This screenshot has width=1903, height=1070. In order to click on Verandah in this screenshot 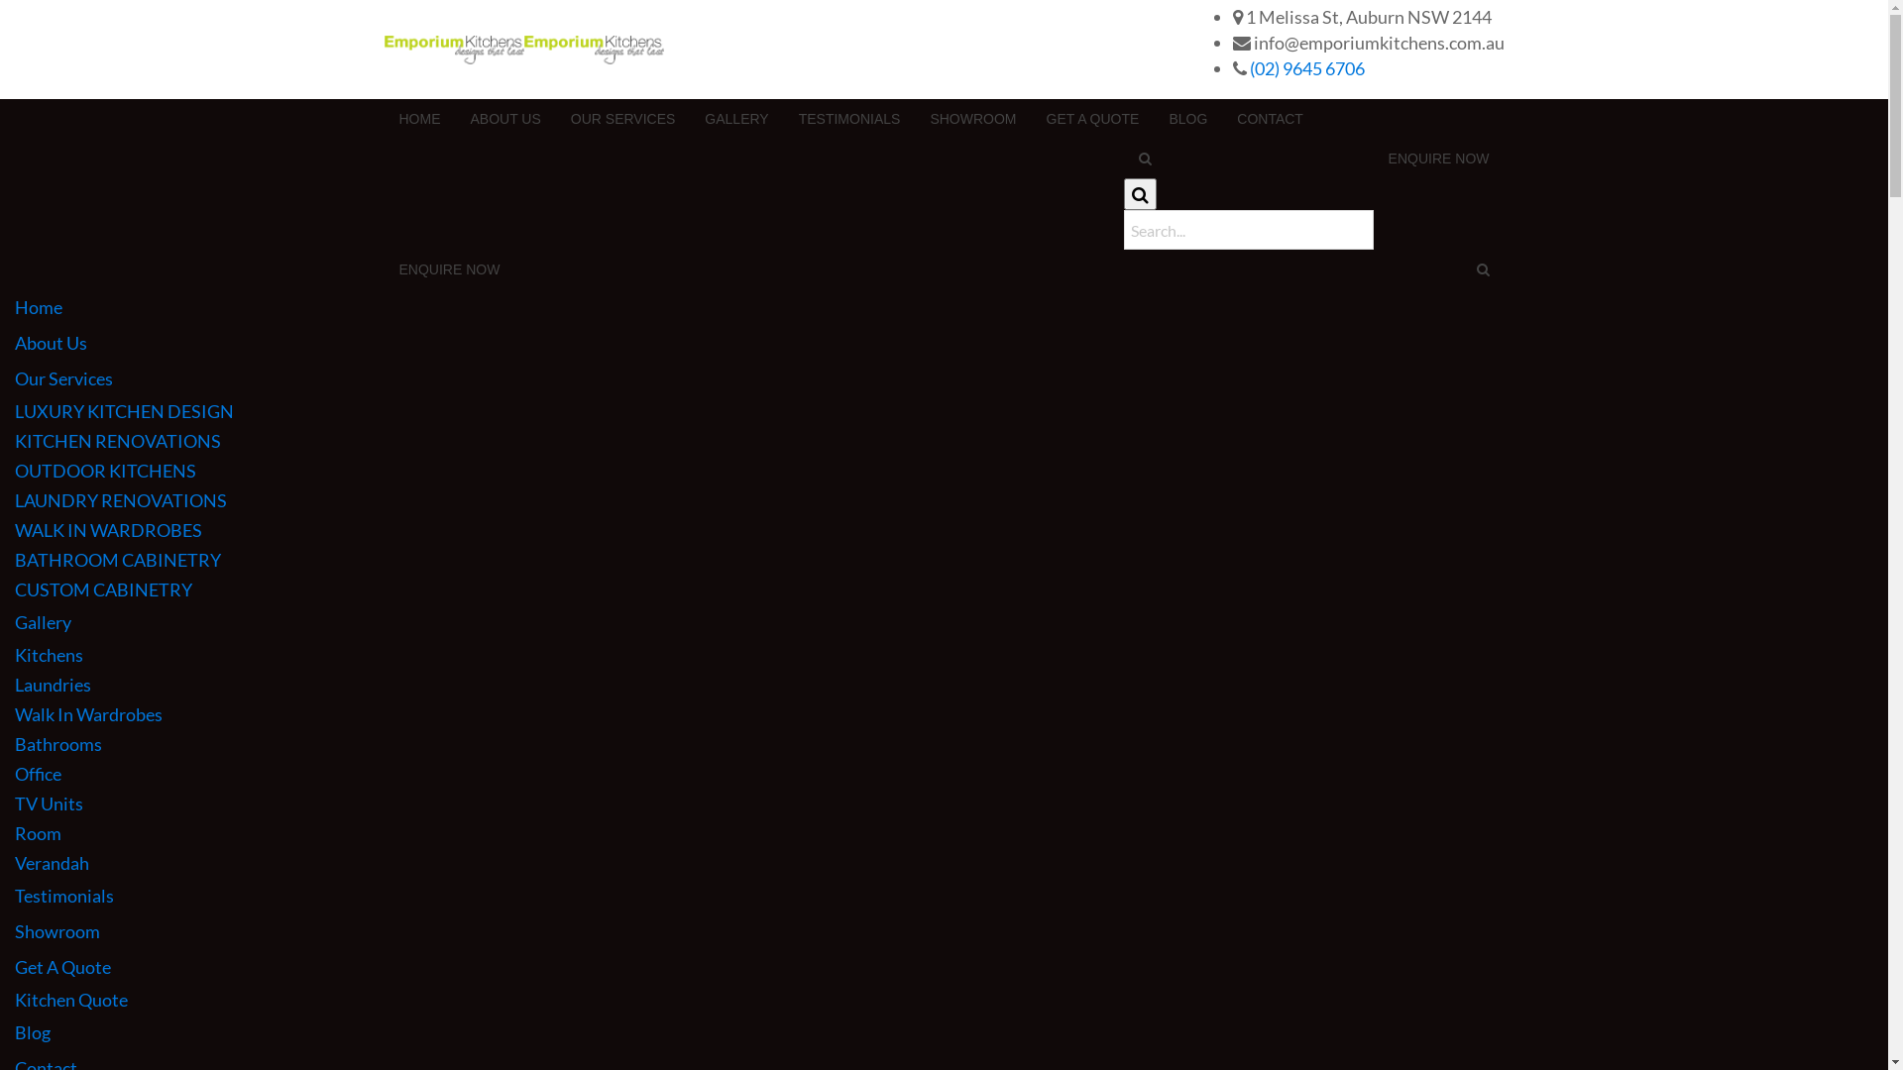, I will do `click(951, 863)`.